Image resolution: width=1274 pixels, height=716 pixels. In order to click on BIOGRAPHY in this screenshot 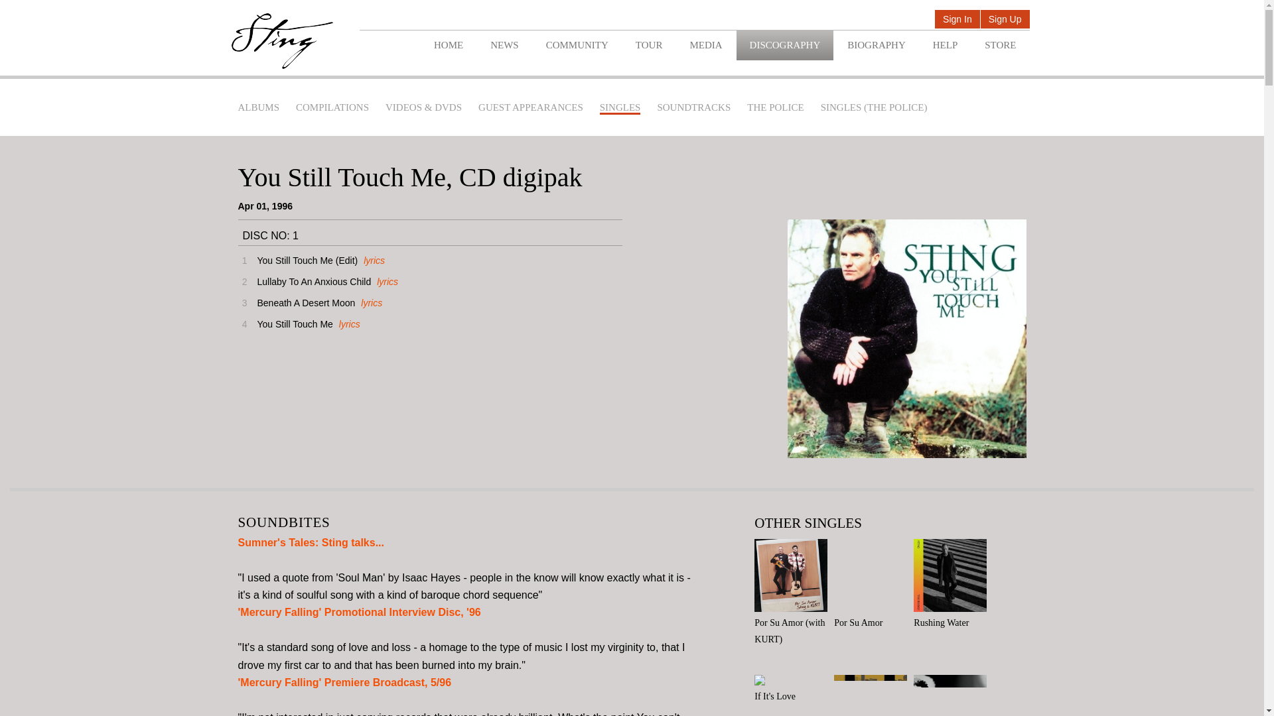, I will do `click(876, 45)`.